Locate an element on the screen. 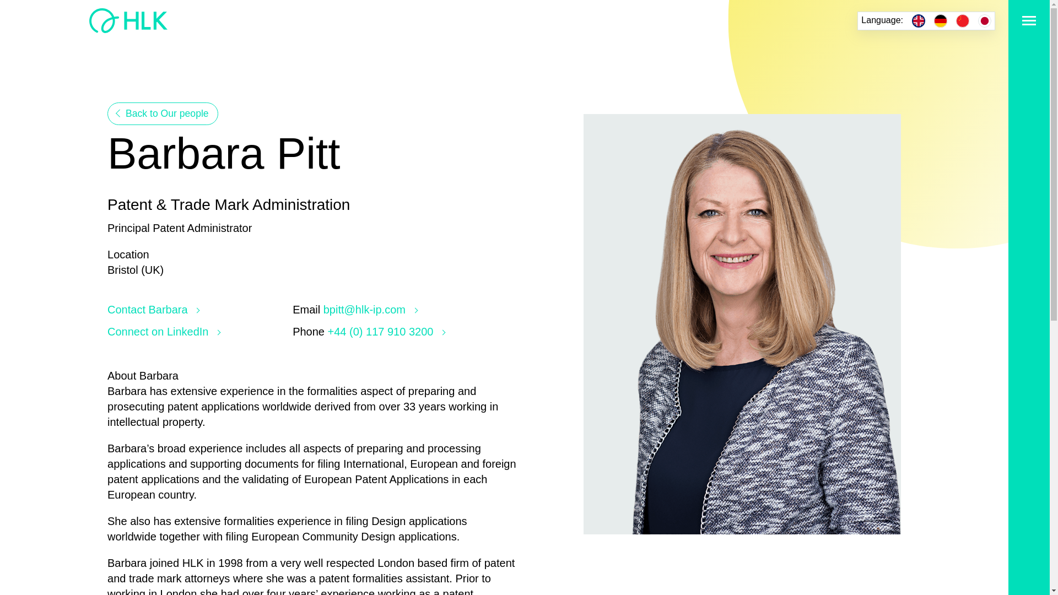 This screenshot has width=1058, height=595. Deutsch is located at coordinates (940, 20).